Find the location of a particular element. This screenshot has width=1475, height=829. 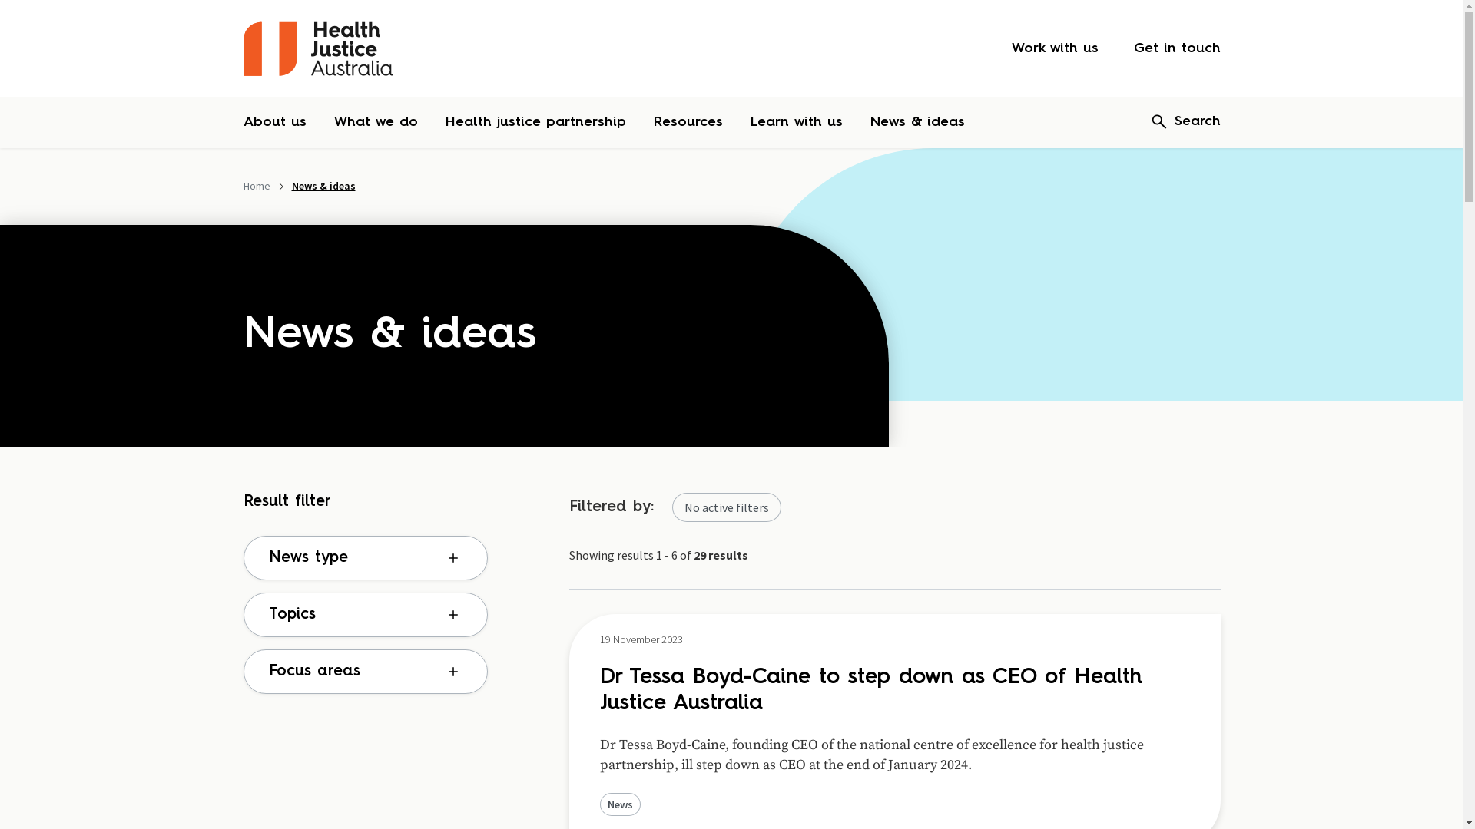

Topics is located at coordinates (365, 615).